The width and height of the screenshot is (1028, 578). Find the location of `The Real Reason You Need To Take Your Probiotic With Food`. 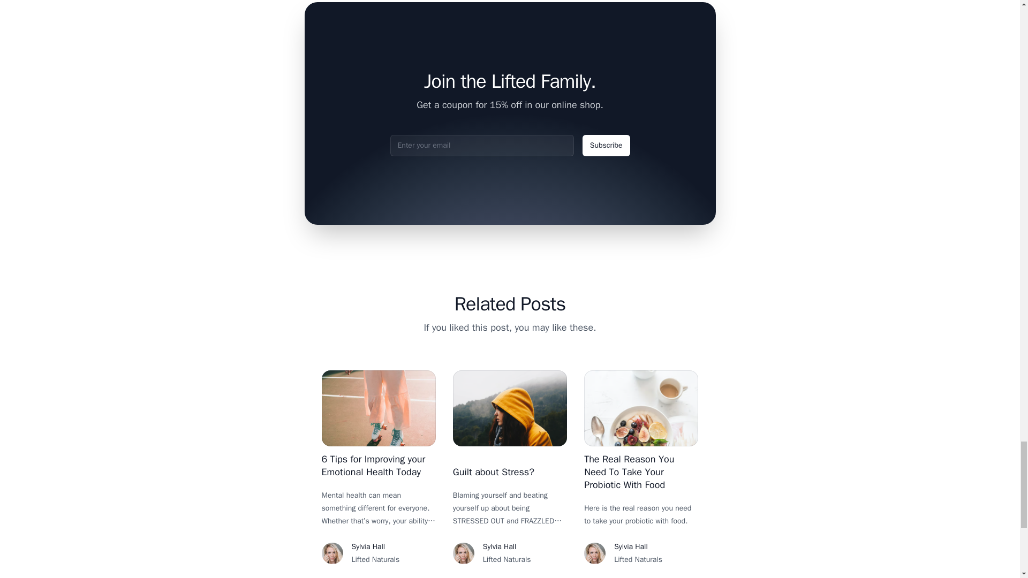

The Real Reason You Need To Take Your Probiotic With Food is located at coordinates (629, 471).